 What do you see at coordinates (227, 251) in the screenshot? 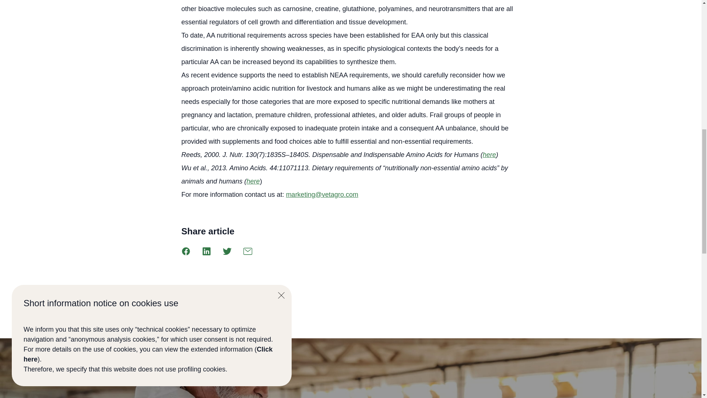
I see `twitter` at bounding box center [227, 251].